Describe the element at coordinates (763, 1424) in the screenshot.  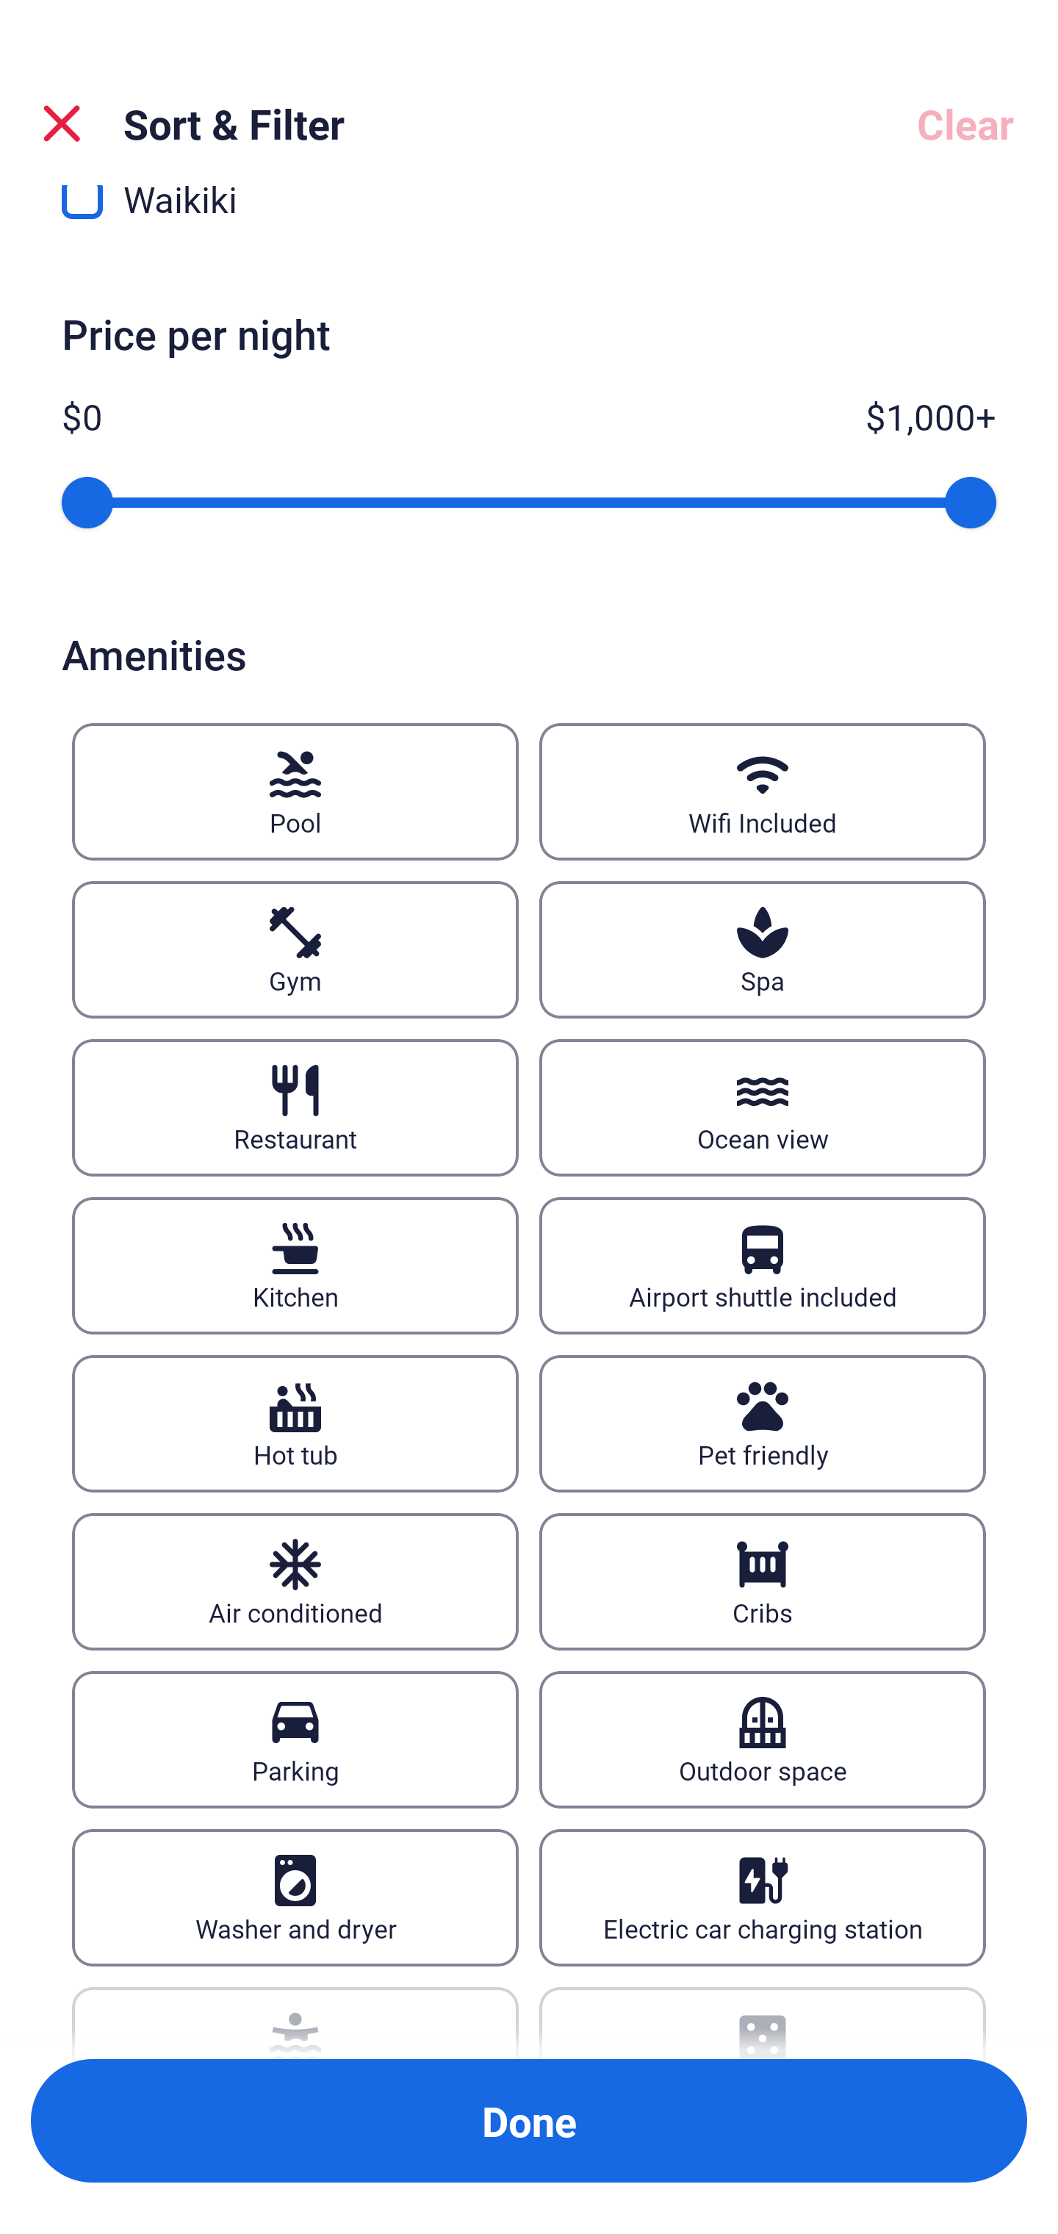
I see `Pet friendly` at that location.